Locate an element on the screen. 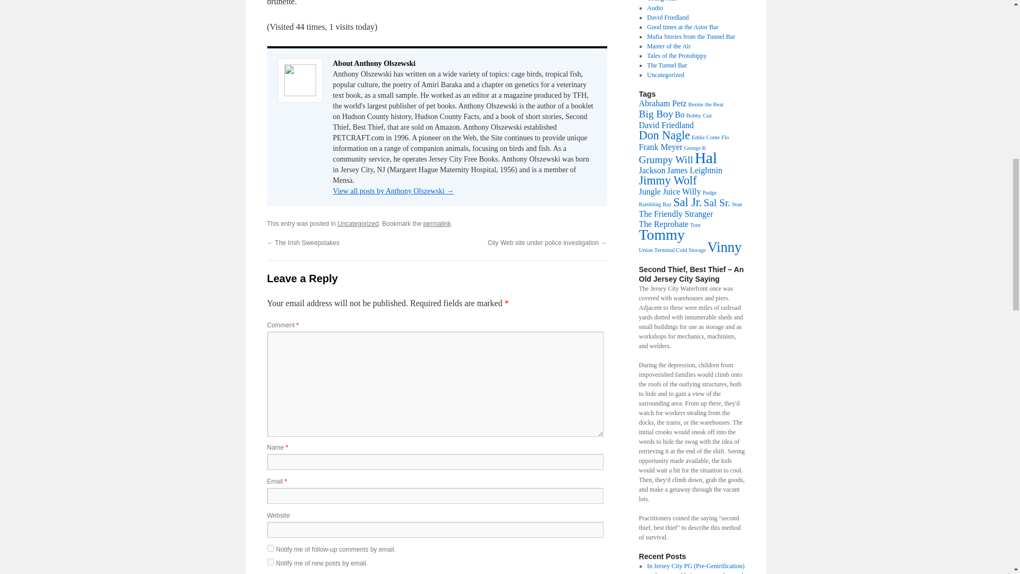  subscribe is located at coordinates (270, 547).